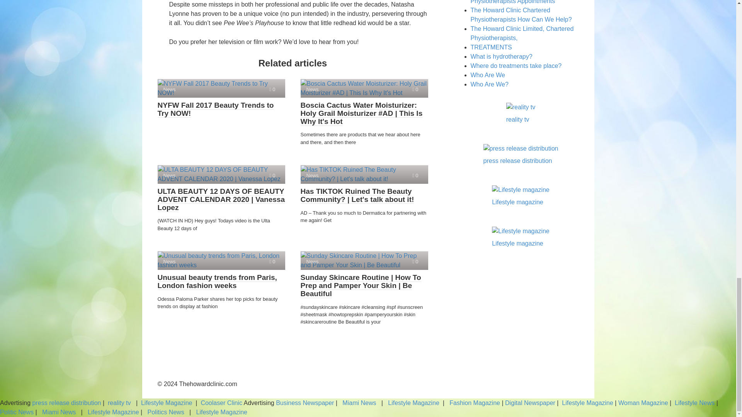  I want to click on Comments, so click(415, 261).